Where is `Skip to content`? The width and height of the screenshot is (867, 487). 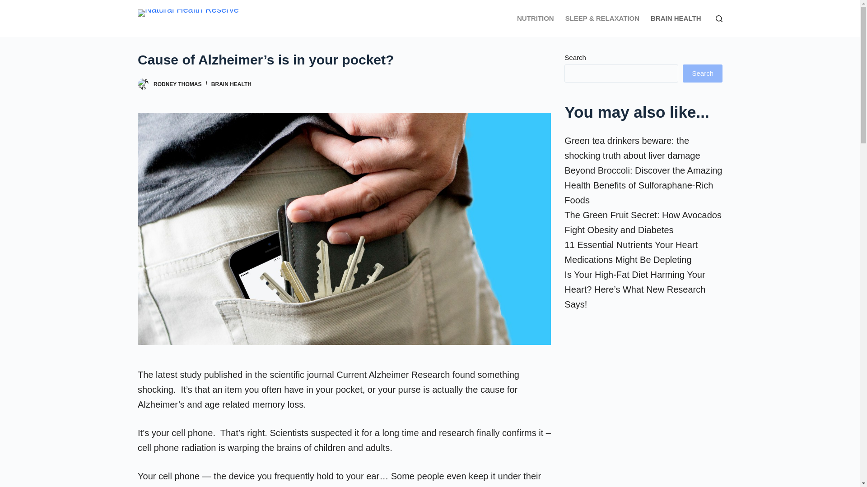
Skip to content is located at coordinates (9, 5).